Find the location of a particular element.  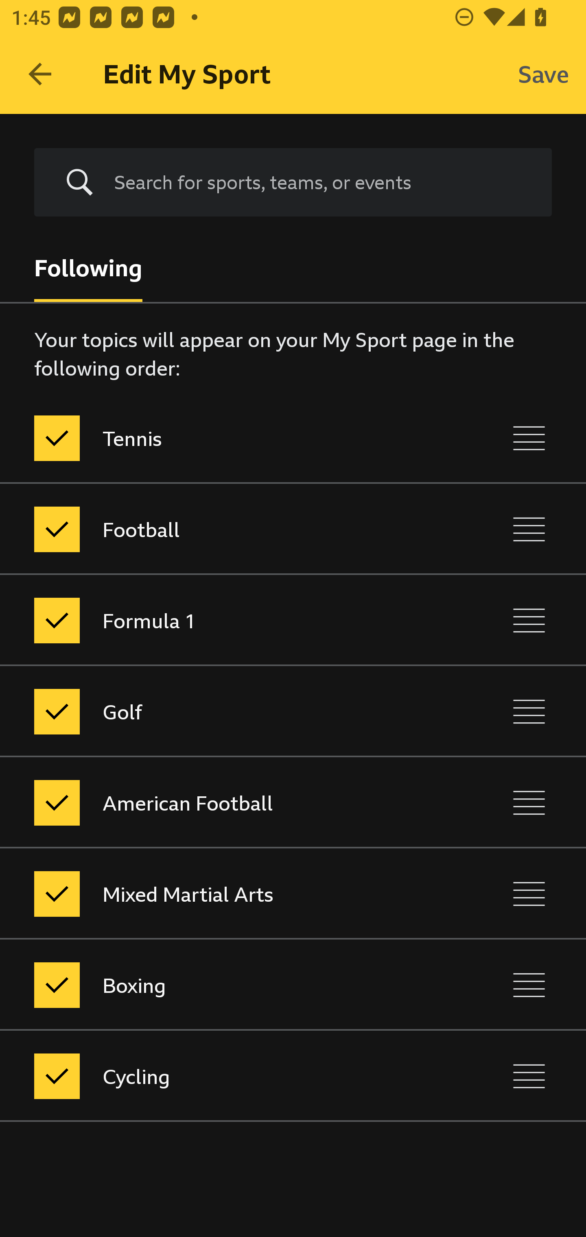

Reorder Boxing is located at coordinates (529, 985).